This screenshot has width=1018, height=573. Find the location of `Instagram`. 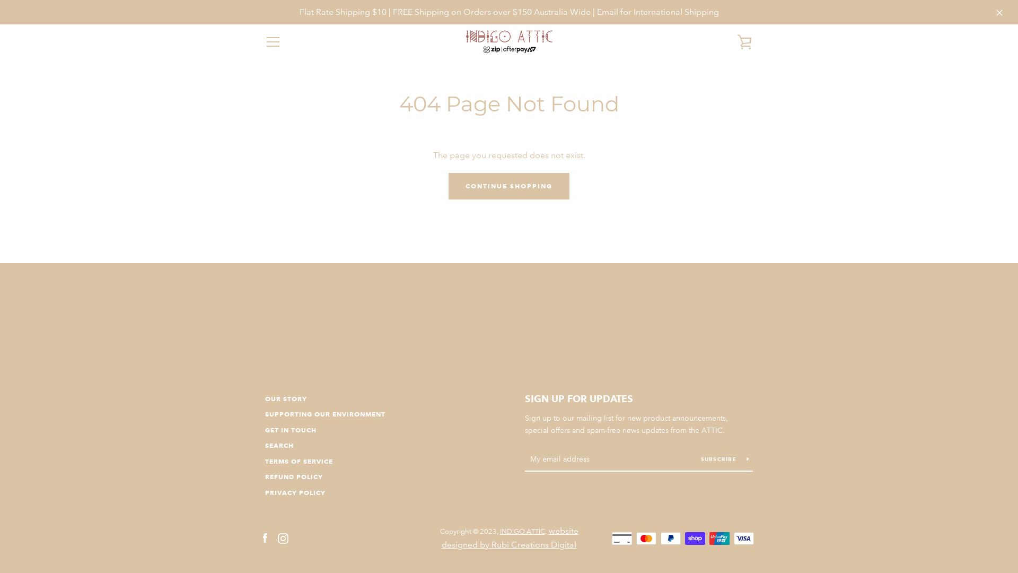

Instagram is located at coordinates (283, 538).